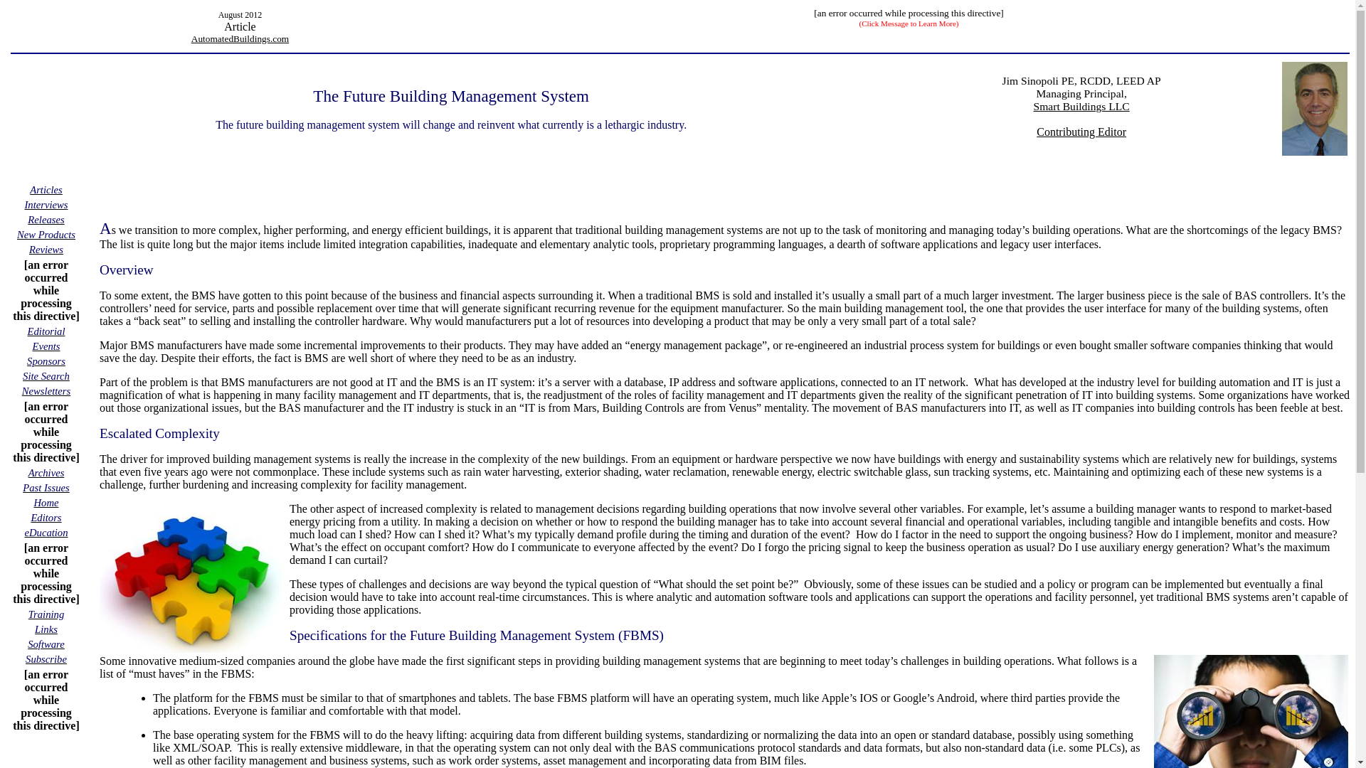 This screenshot has height=768, width=1366. Describe the element at coordinates (239, 38) in the screenshot. I see `AutomatedBuildings.com` at that location.